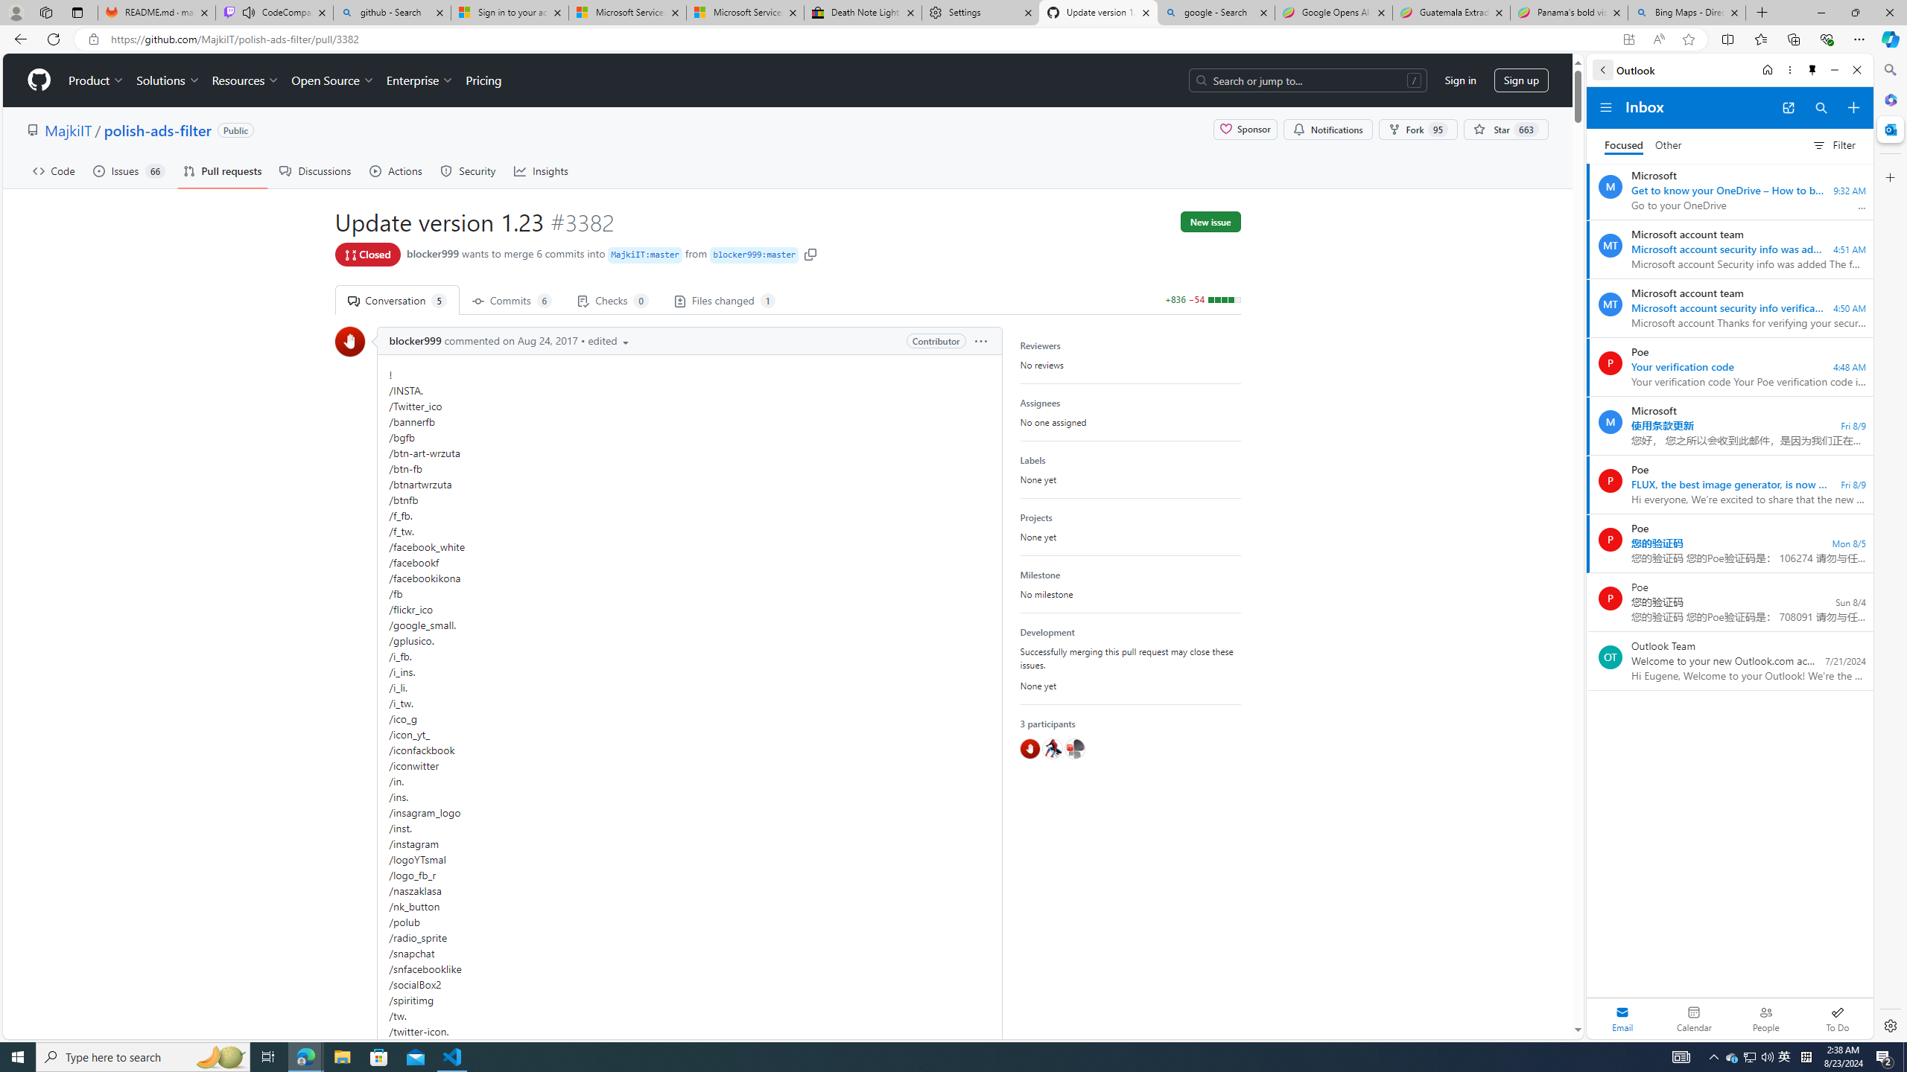  I want to click on New issue, so click(1210, 222).